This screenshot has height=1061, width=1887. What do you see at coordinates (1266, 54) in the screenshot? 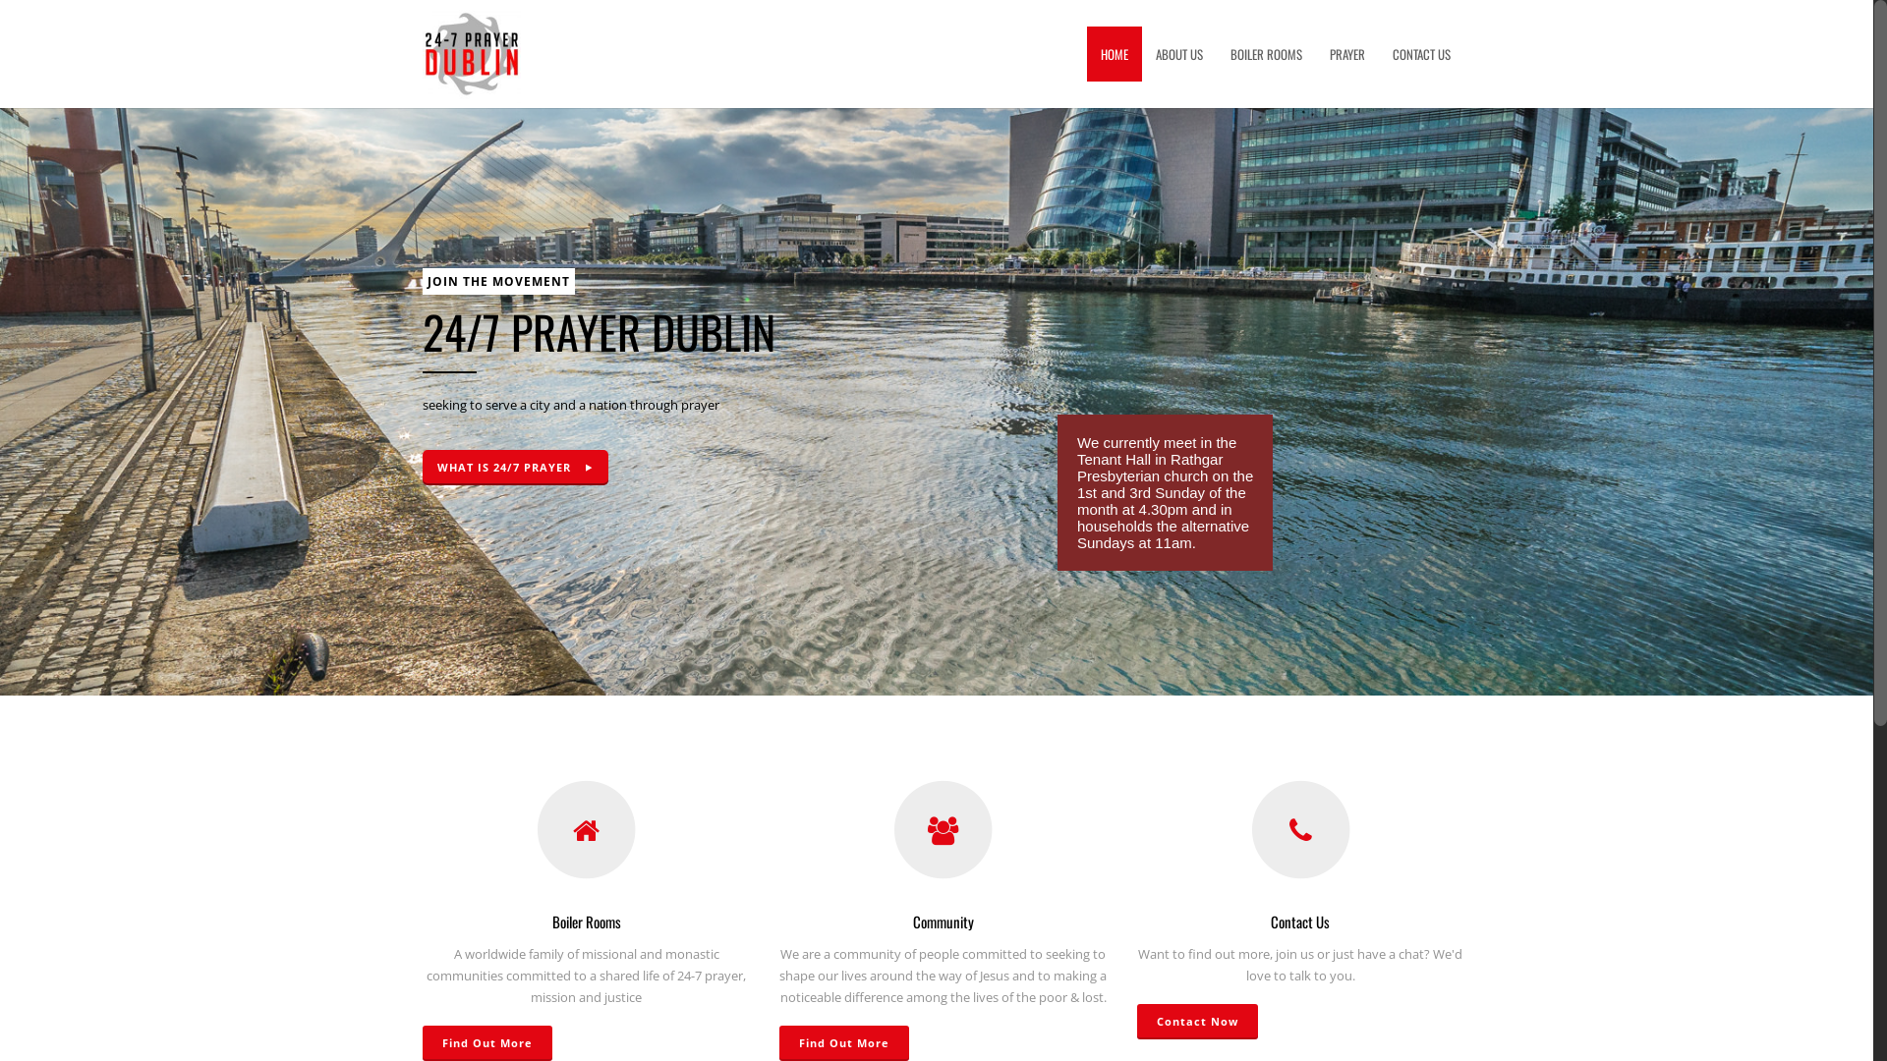
I see `BOILER ROOMS` at bounding box center [1266, 54].